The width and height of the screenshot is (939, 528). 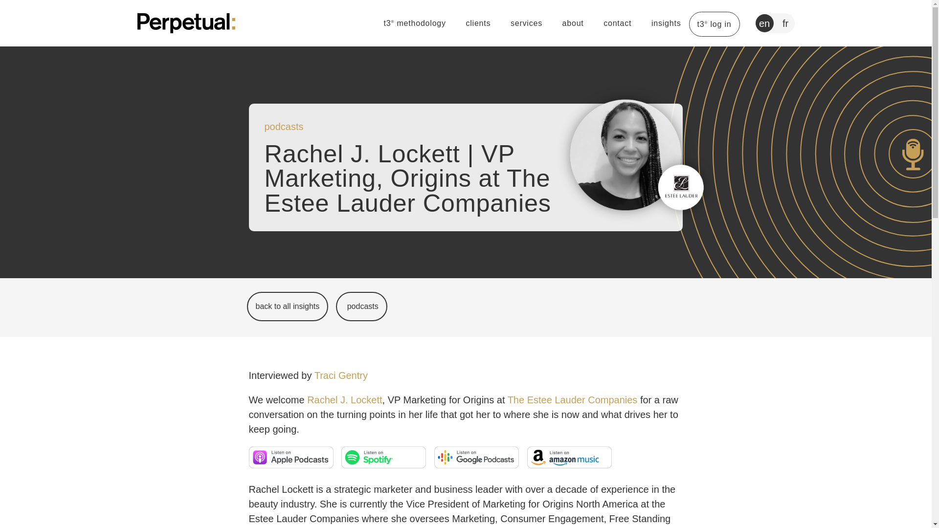 I want to click on contact, so click(x=617, y=23).